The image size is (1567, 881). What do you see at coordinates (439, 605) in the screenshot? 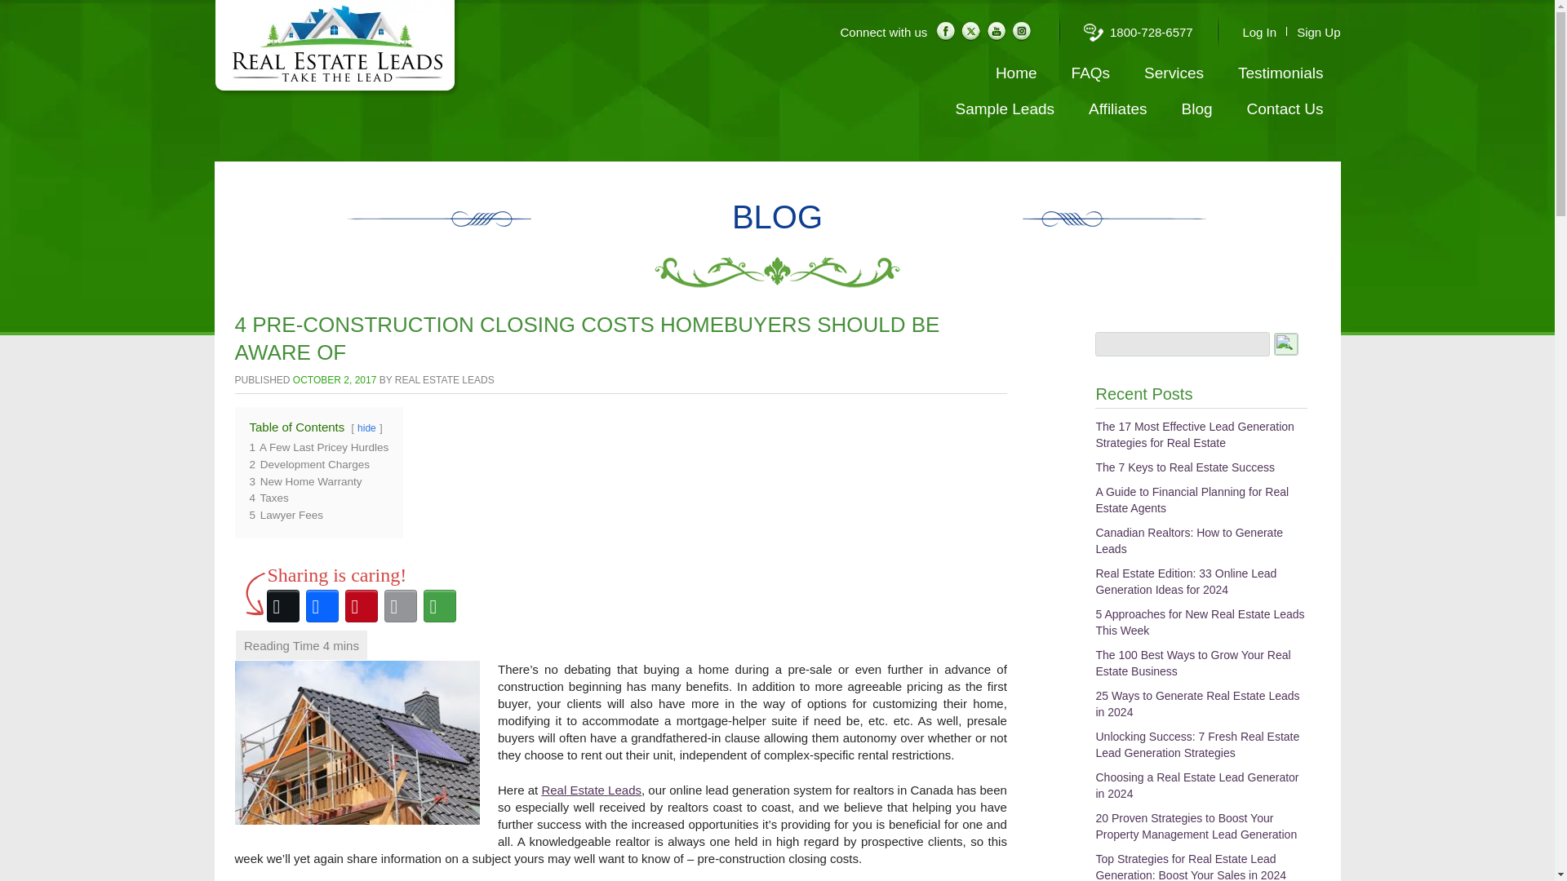
I see `More Options` at bounding box center [439, 605].